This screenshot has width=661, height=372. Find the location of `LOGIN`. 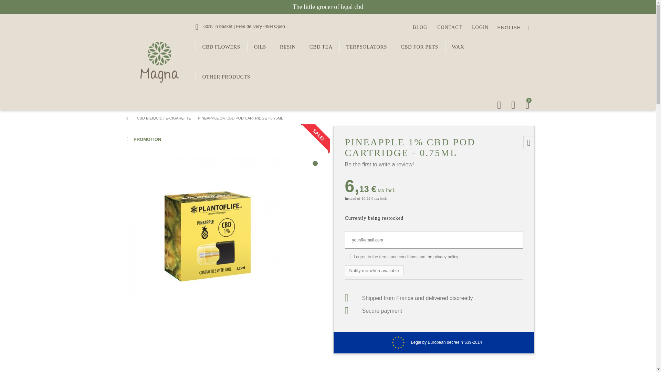

LOGIN is located at coordinates (480, 28).